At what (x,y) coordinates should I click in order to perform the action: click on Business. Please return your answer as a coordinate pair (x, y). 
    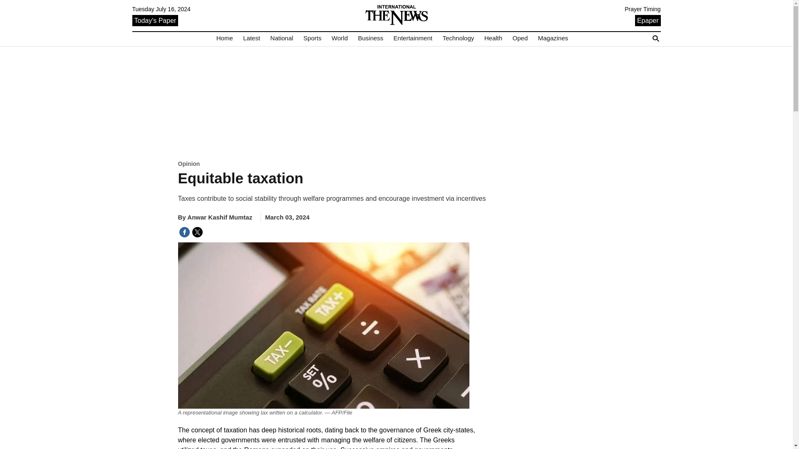
    Looking at the image, I should click on (370, 38).